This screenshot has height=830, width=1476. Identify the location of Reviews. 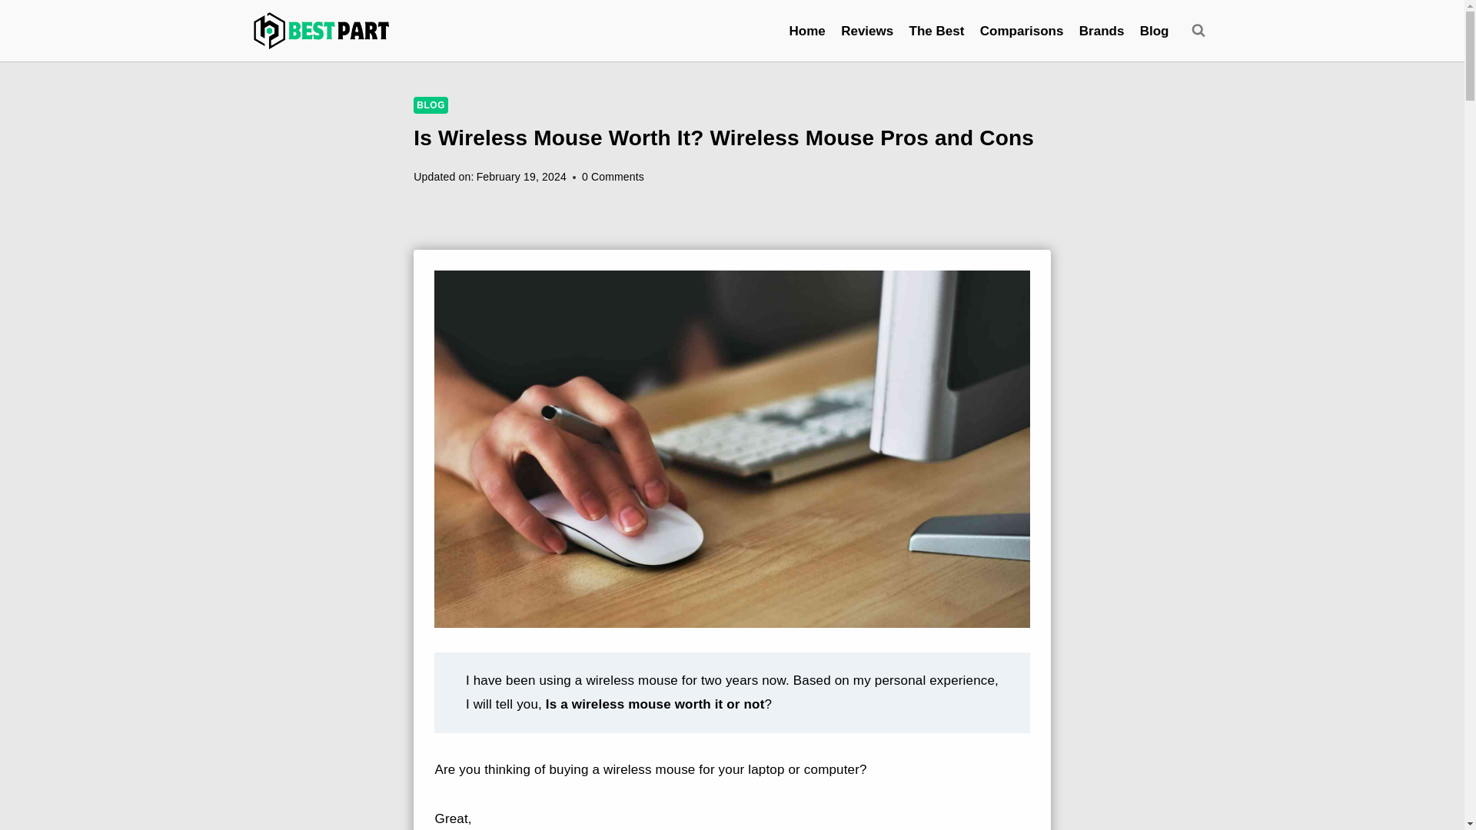
(867, 30).